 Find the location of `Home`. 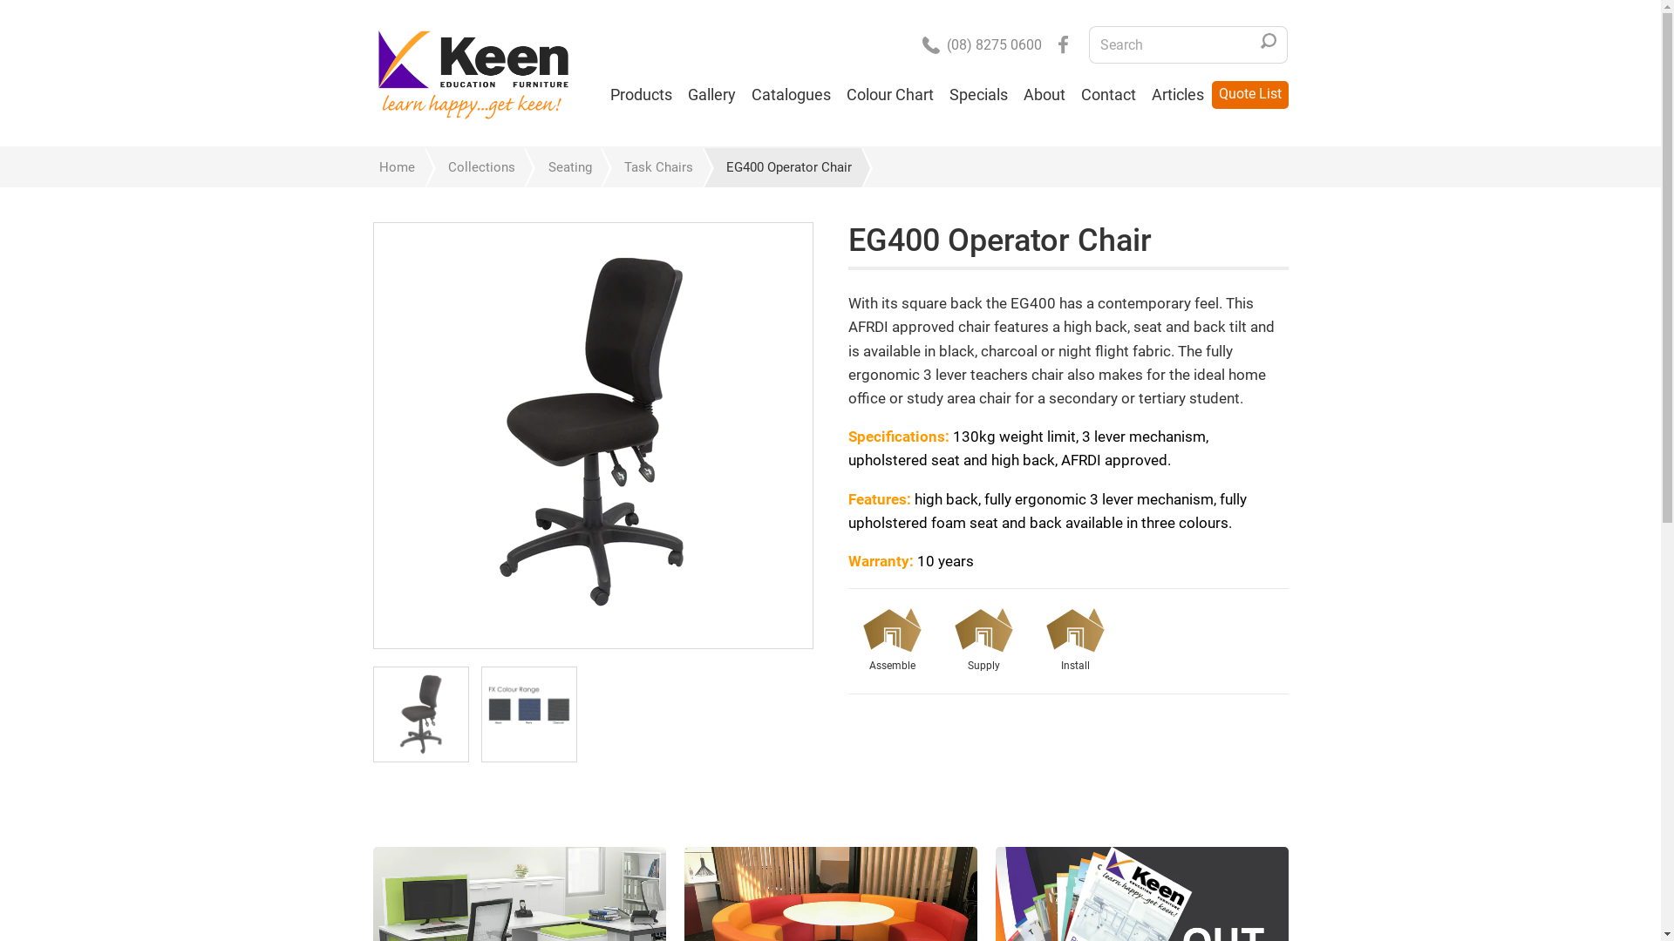

Home is located at coordinates (398, 167).